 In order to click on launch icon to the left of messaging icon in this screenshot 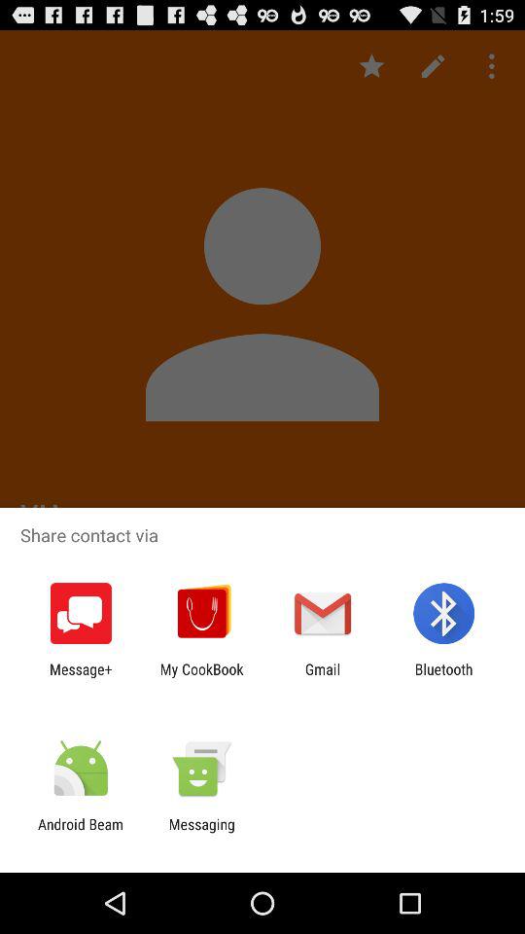, I will do `click(81, 833)`.